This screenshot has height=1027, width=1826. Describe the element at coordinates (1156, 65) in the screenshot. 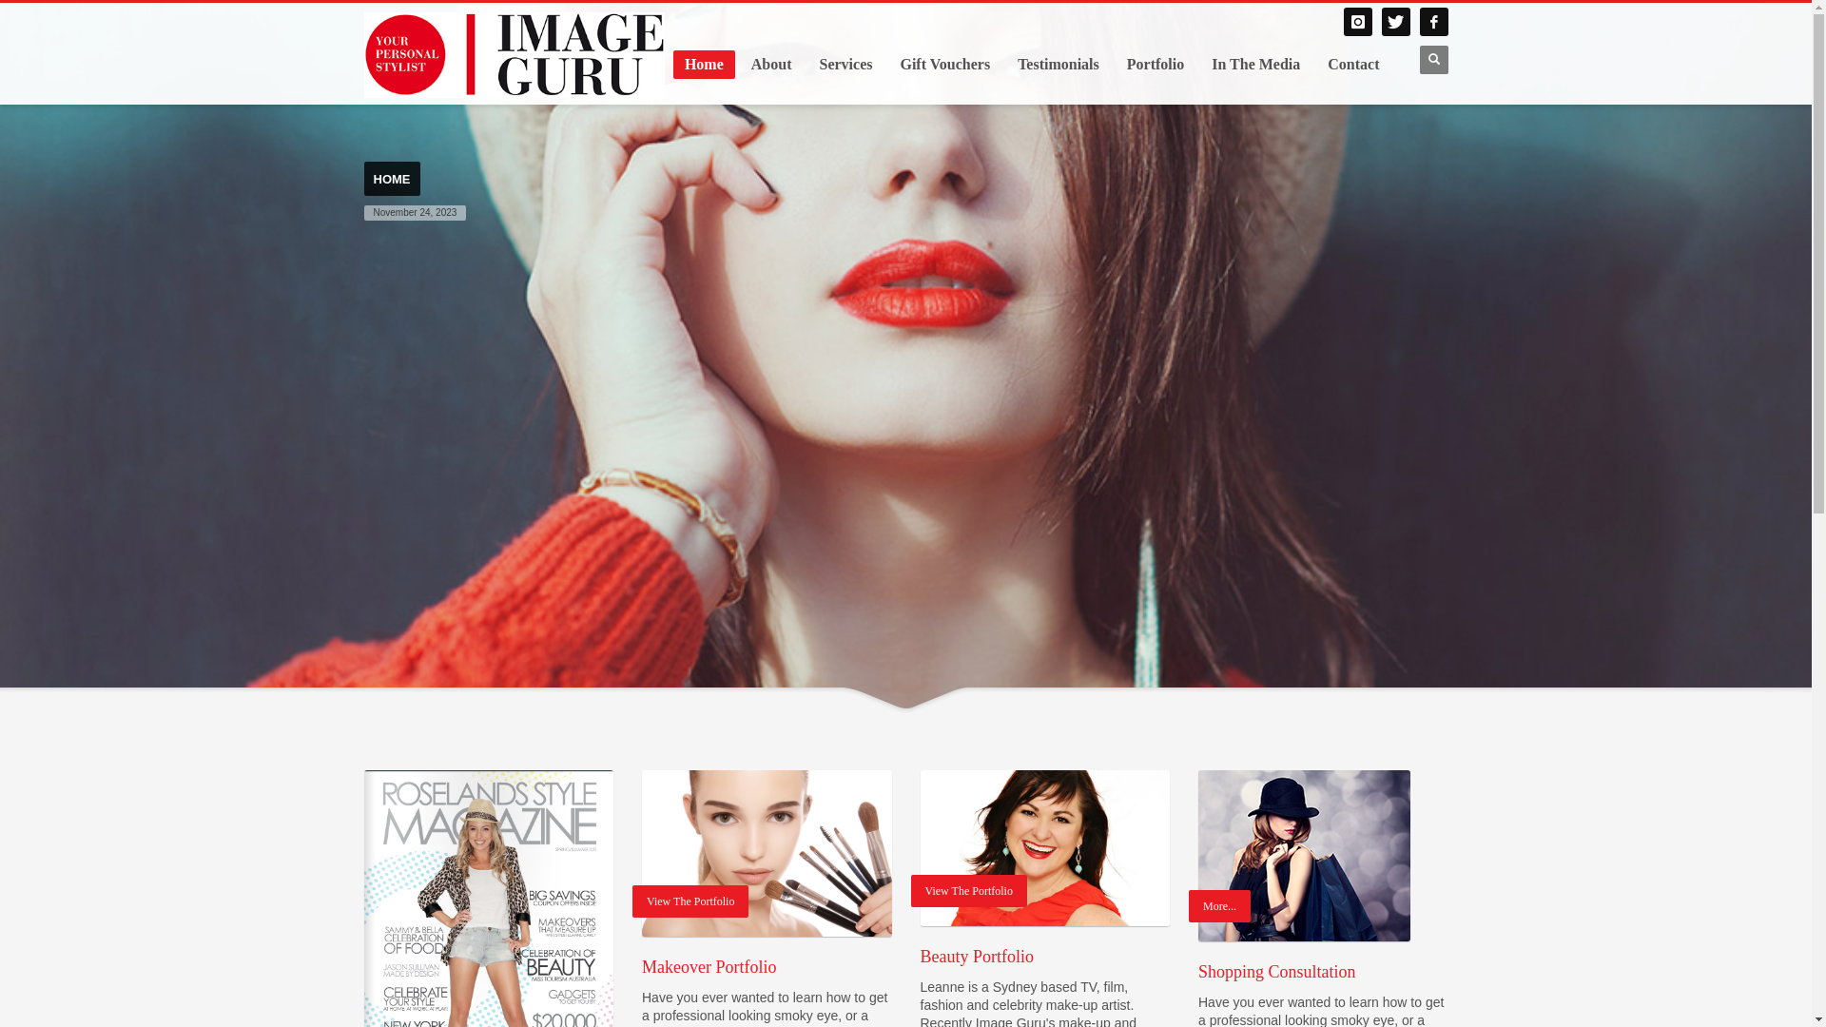

I see `Portfolio` at that location.